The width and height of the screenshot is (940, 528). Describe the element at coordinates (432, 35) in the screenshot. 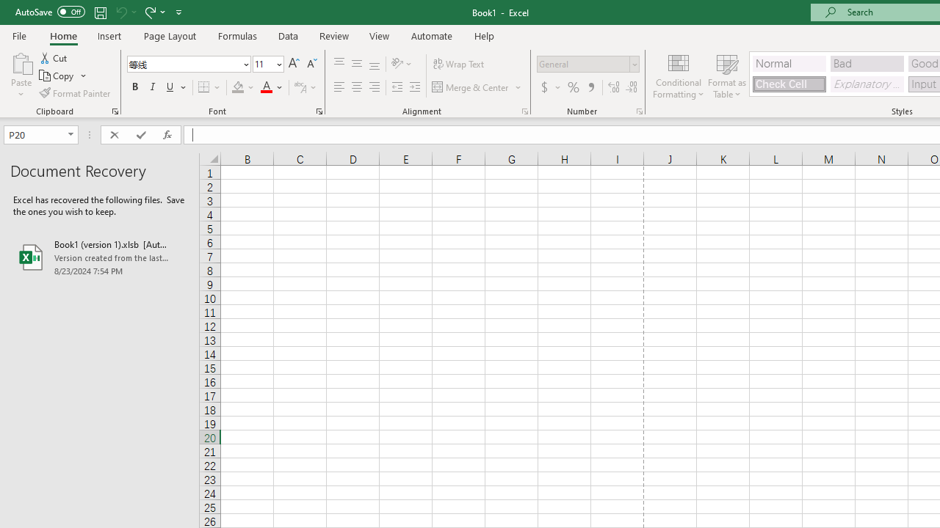

I see `Automate` at that location.